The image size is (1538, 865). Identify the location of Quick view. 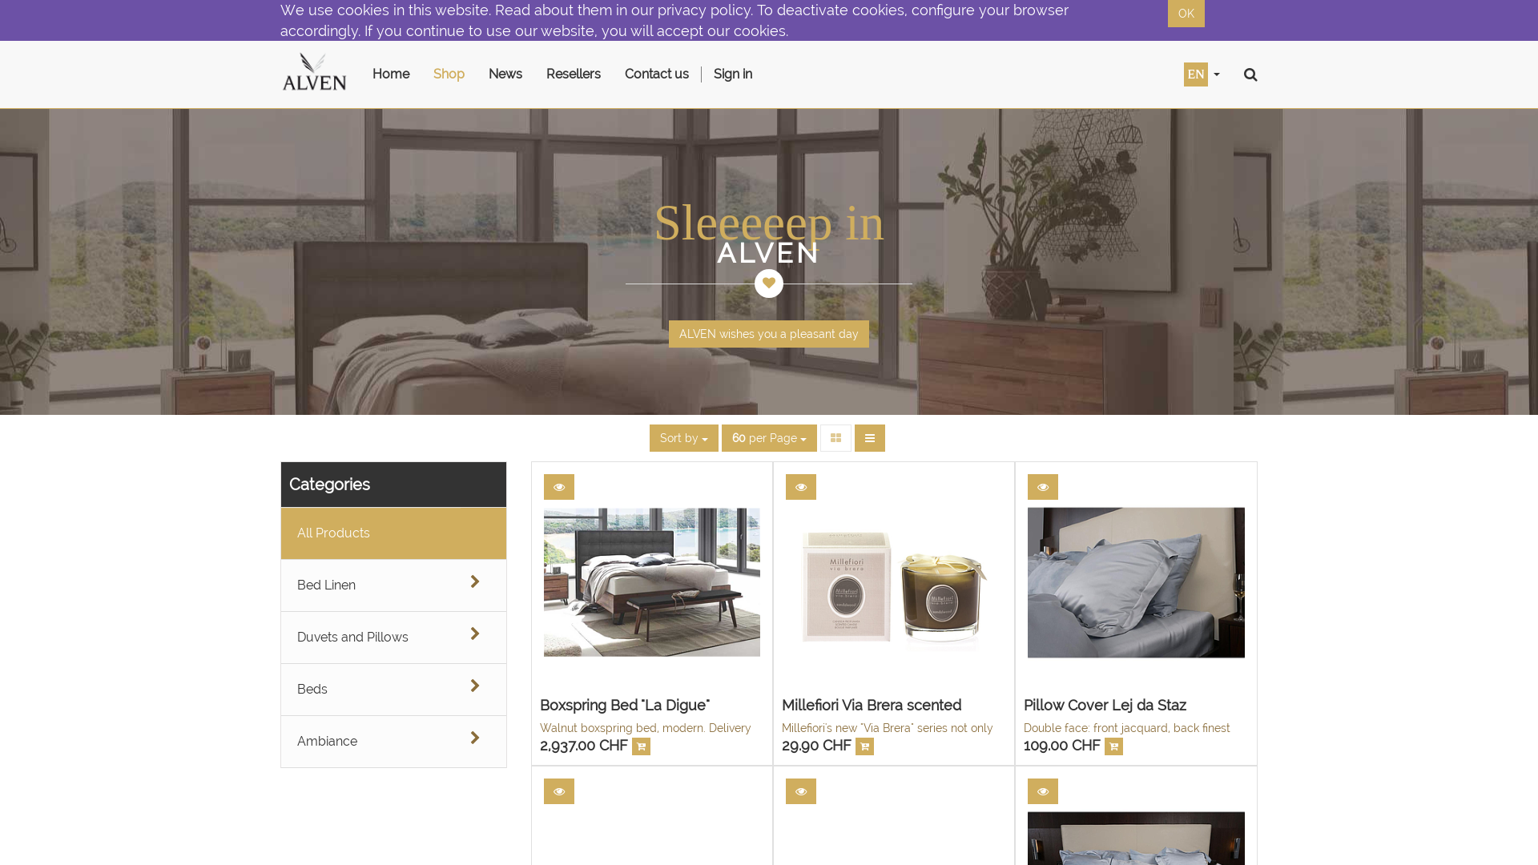
(1043, 791).